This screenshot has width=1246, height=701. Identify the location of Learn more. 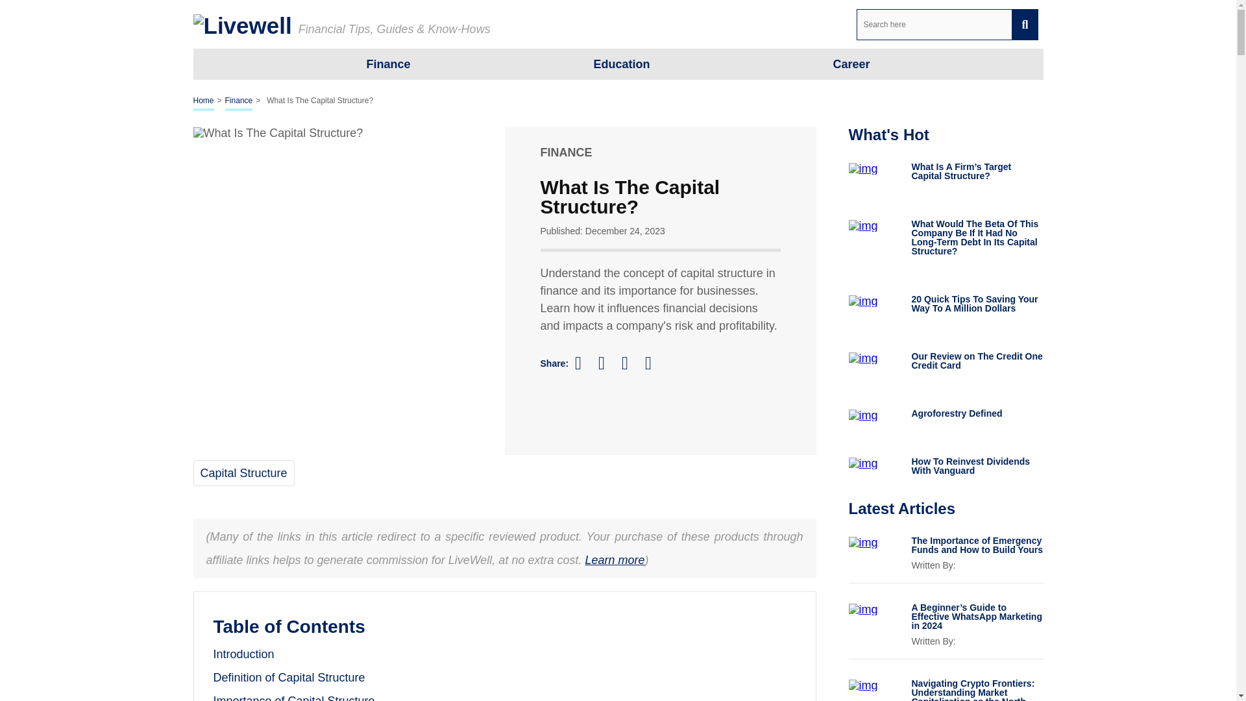
(614, 560).